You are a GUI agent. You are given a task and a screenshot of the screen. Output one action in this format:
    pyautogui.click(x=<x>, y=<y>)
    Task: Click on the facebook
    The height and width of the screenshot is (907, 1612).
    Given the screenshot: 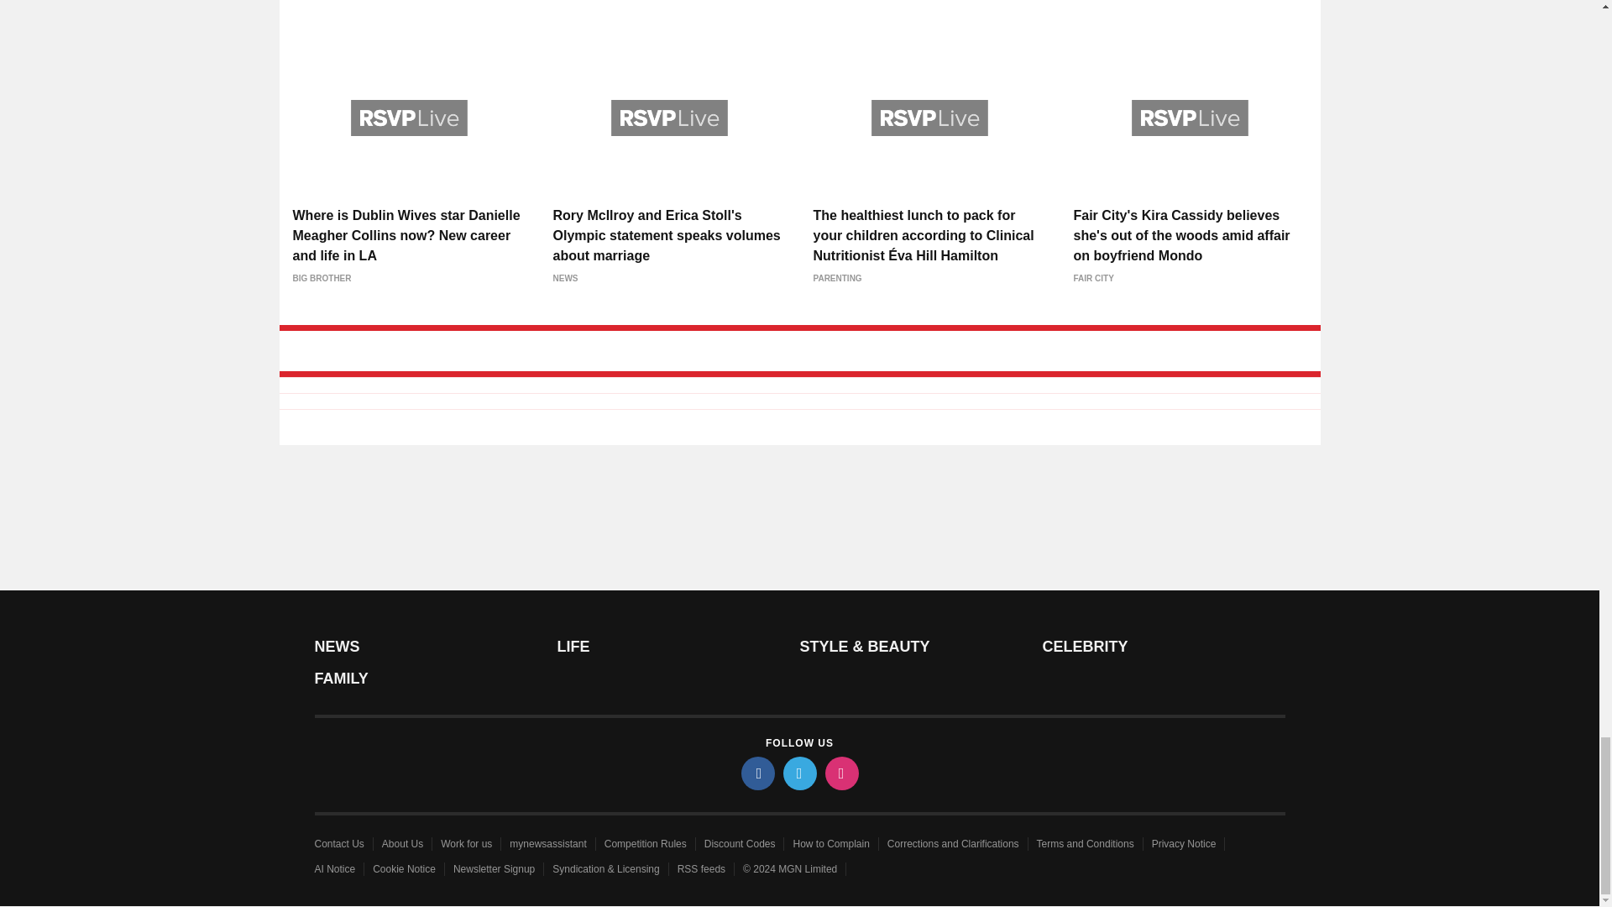 What is the action you would take?
    pyautogui.click(x=756, y=773)
    